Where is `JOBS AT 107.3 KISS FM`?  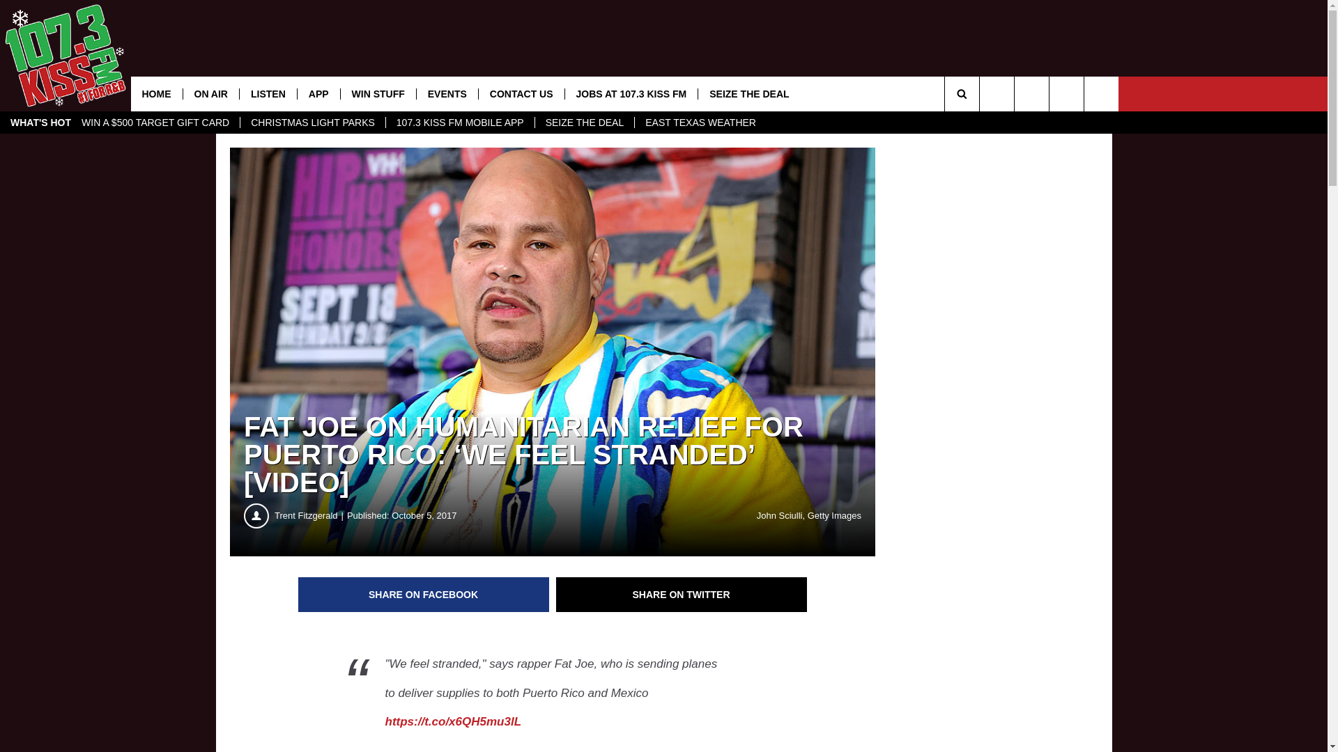
JOBS AT 107.3 KISS FM is located at coordinates (631, 94).